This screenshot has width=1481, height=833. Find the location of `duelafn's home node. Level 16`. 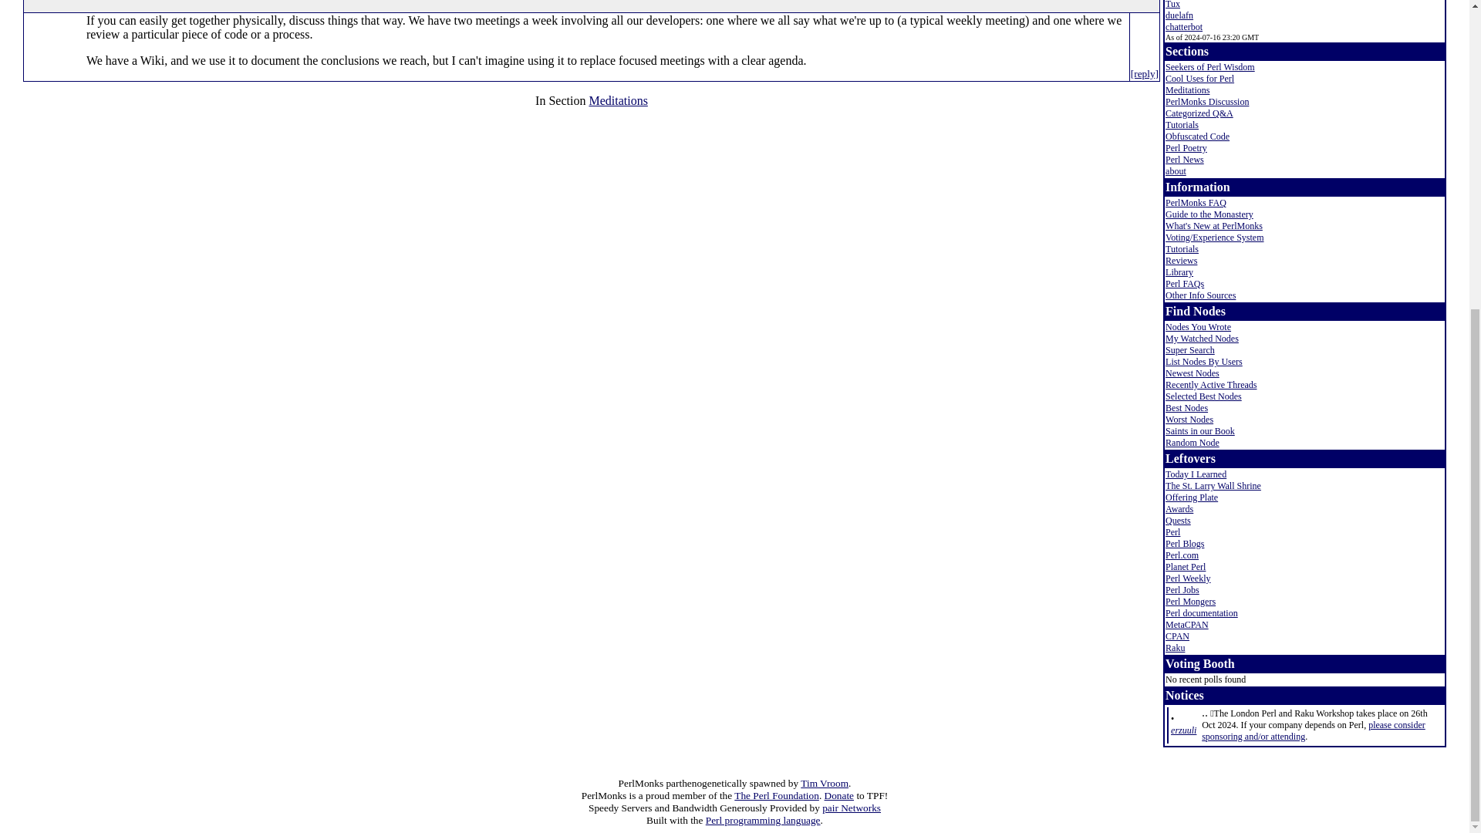

duelafn's home node. Level 16 is located at coordinates (1179, 15).